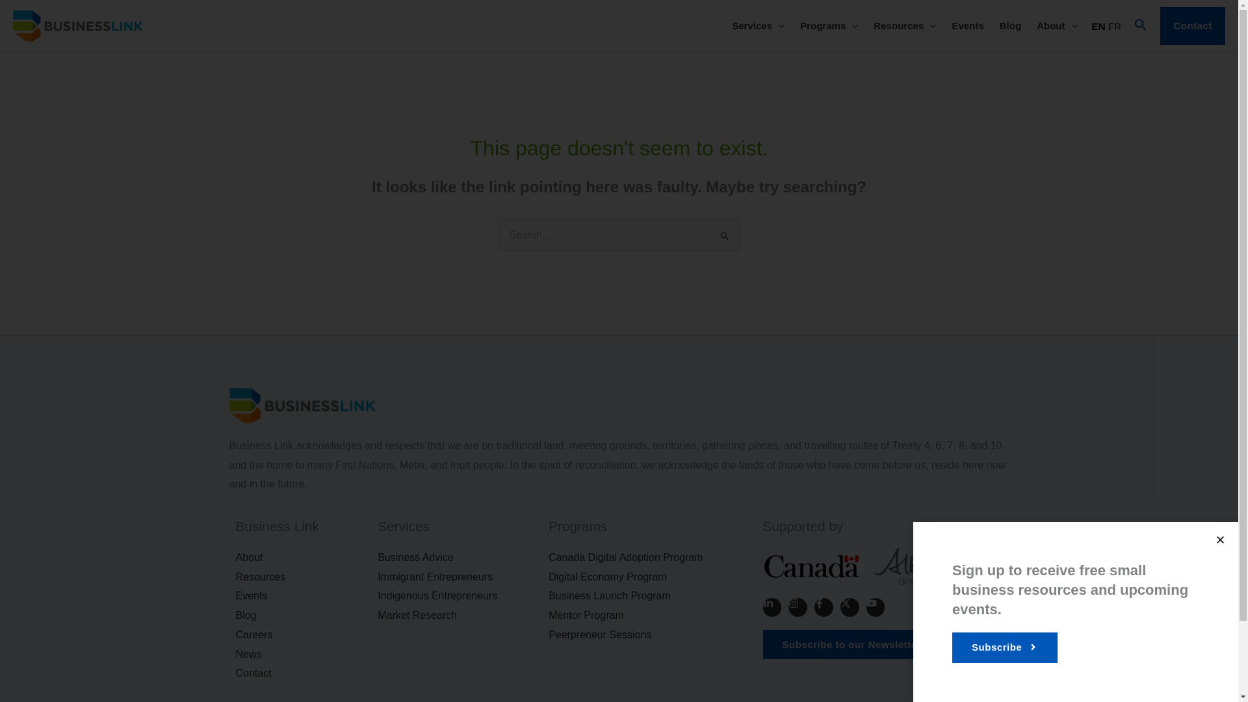  I want to click on Services, so click(758, 26).